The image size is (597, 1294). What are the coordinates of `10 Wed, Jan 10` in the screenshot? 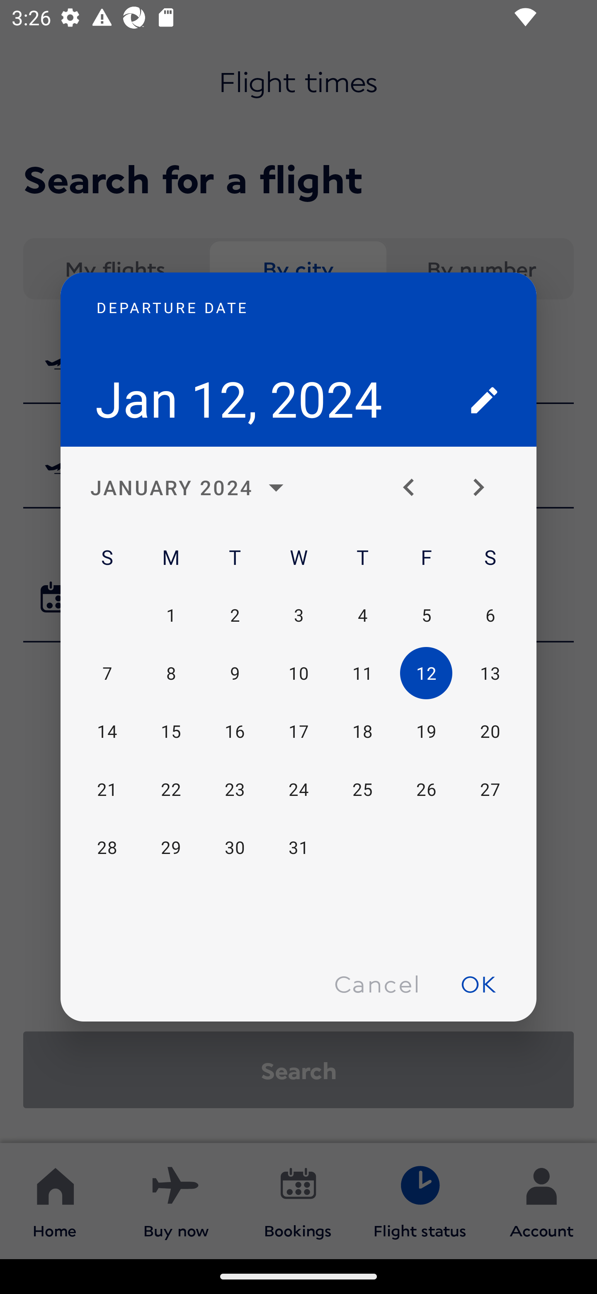 It's located at (298, 674).